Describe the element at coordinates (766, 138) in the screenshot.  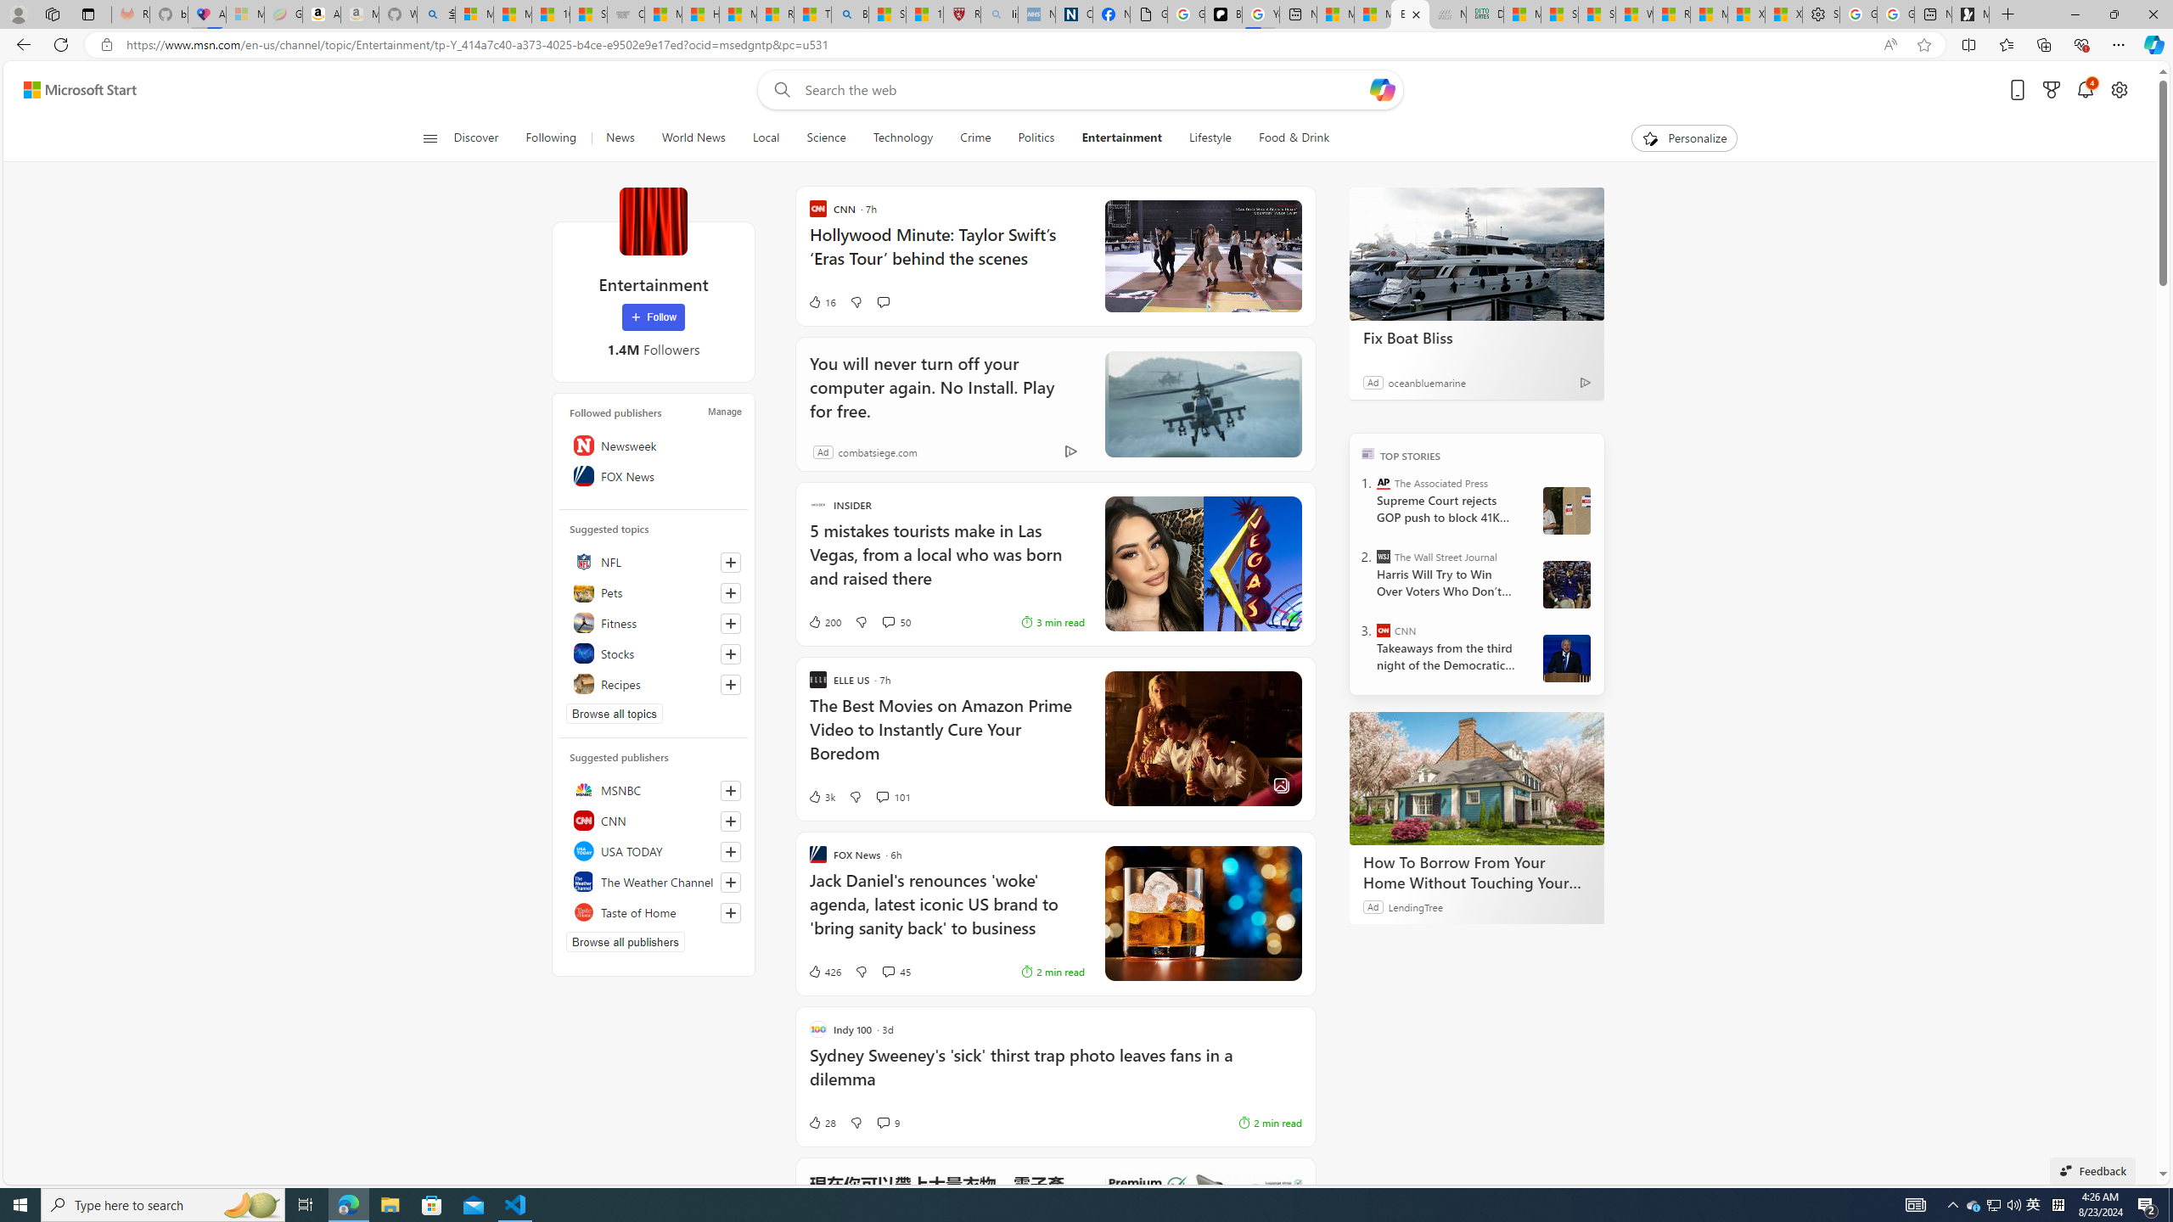
I see `Local` at that location.